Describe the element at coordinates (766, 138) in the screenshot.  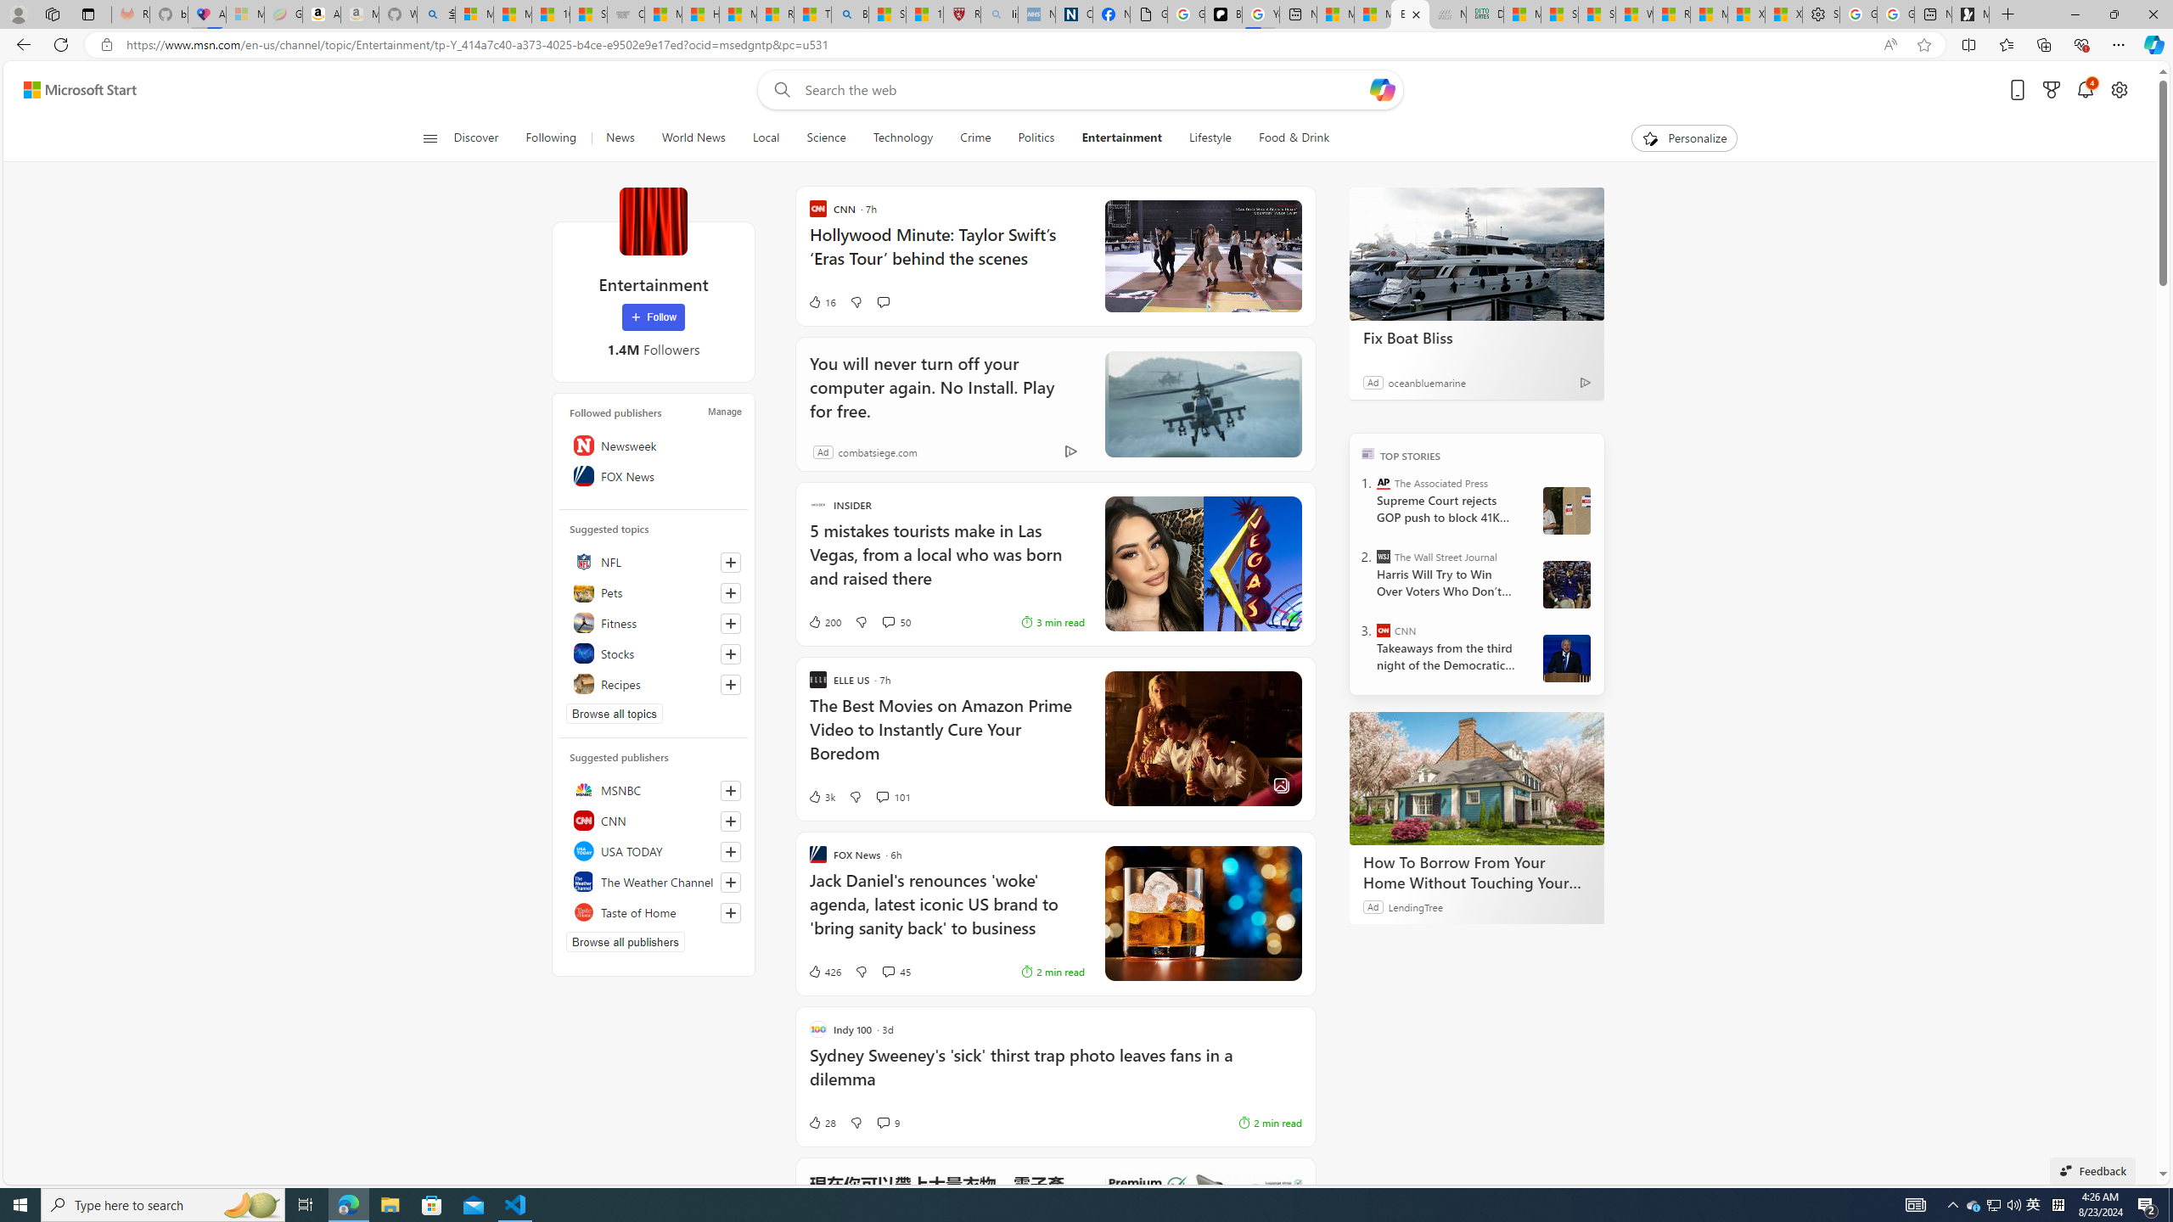
I see `Local` at that location.